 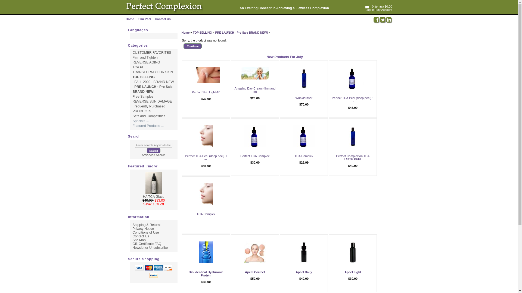 I want to click on Wrinkleraser, so click(x=304, y=98).